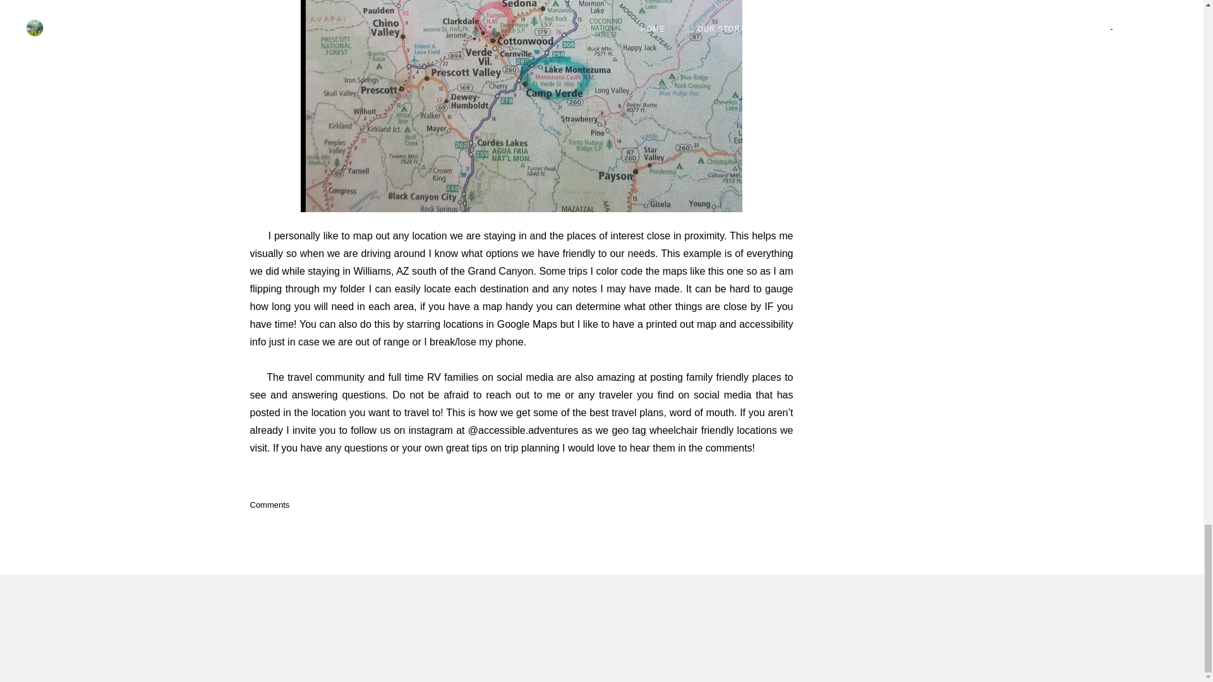 This screenshot has height=682, width=1213. I want to click on Comments, so click(269, 504).